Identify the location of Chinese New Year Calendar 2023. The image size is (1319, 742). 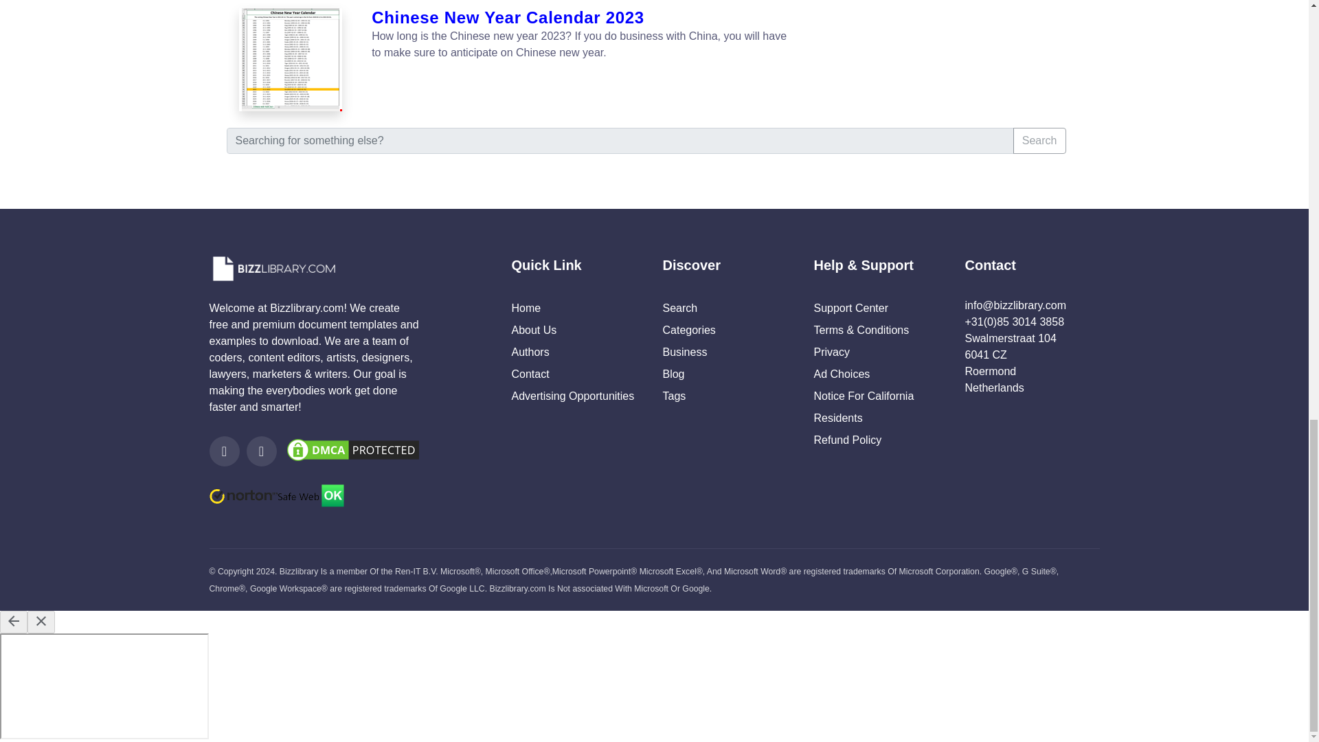
(581, 18).